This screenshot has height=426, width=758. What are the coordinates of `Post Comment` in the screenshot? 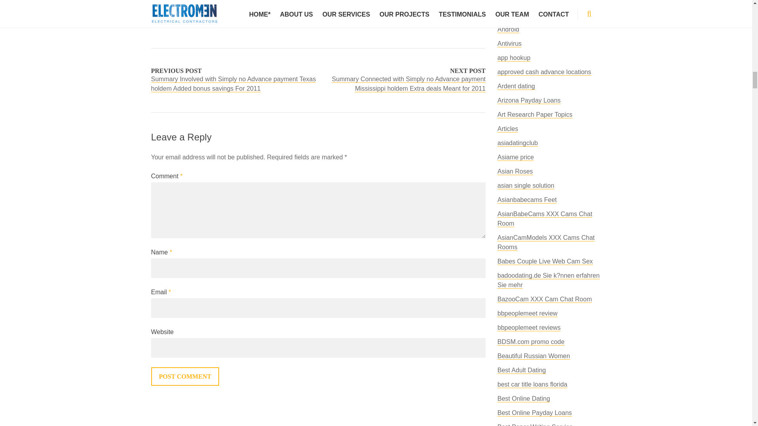 It's located at (185, 376).